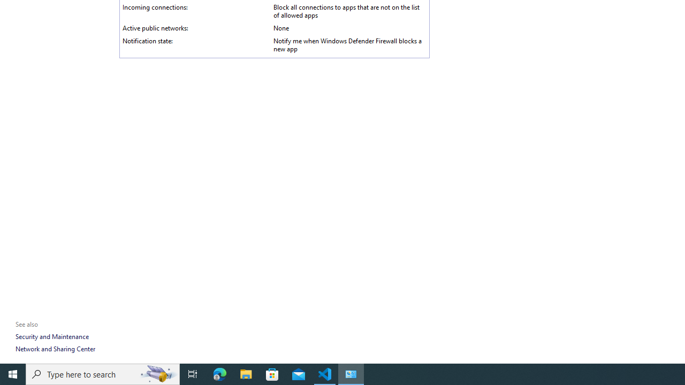  Describe the element at coordinates (193, 374) in the screenshot. I see `Task View` at that location.